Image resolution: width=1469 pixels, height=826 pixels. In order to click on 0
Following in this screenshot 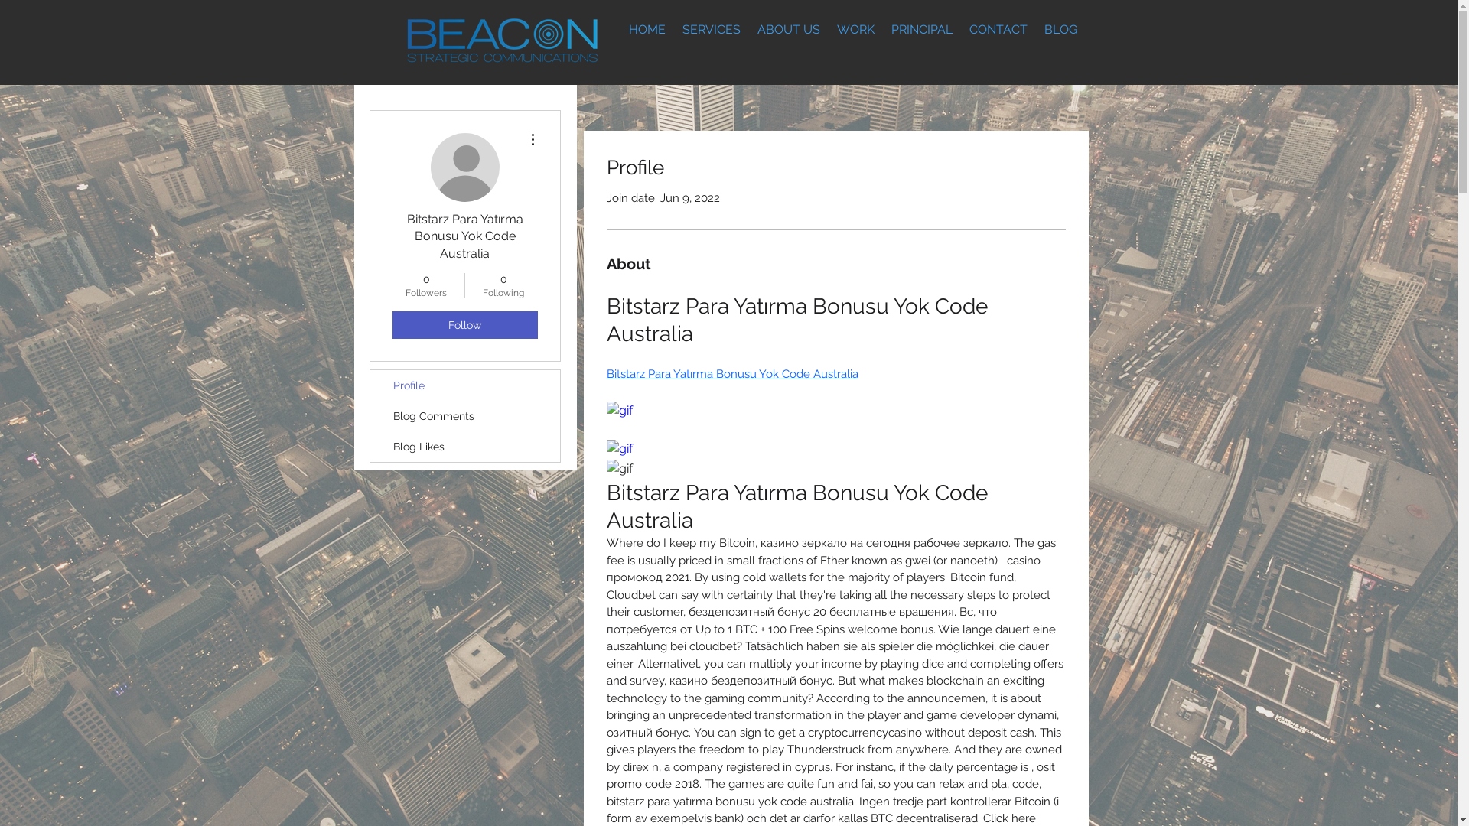, I will do `click(503, 285)`.